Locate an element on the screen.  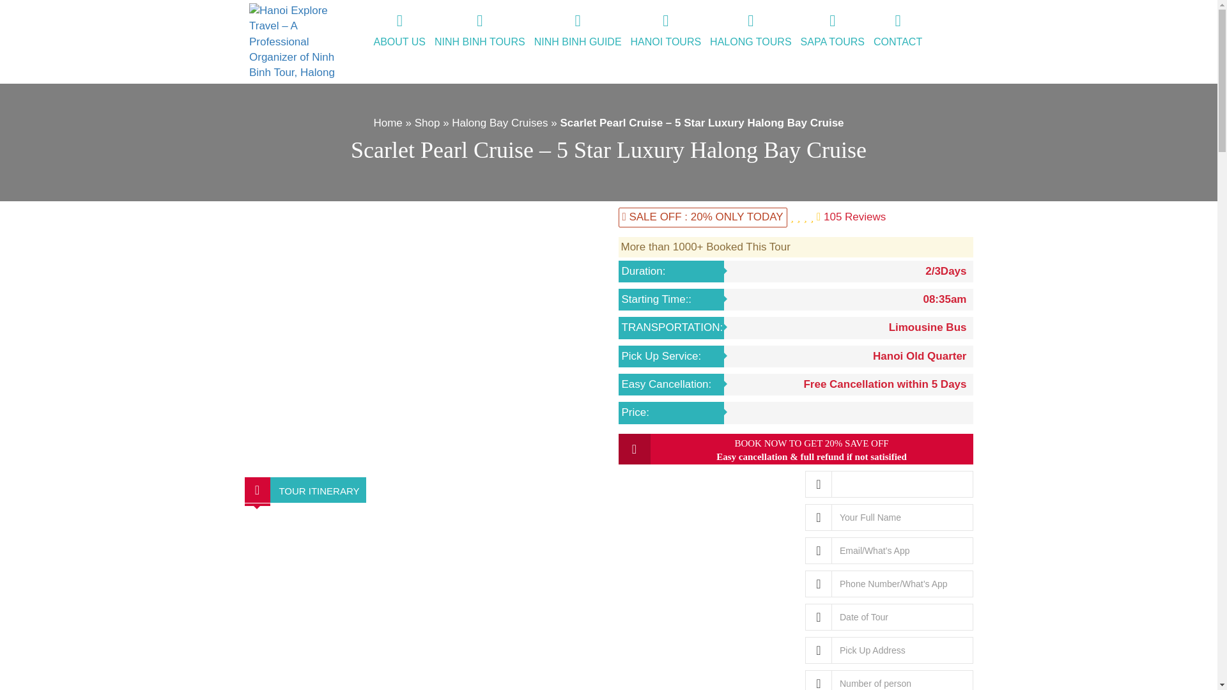
Home is located at coordinates (387, 123).